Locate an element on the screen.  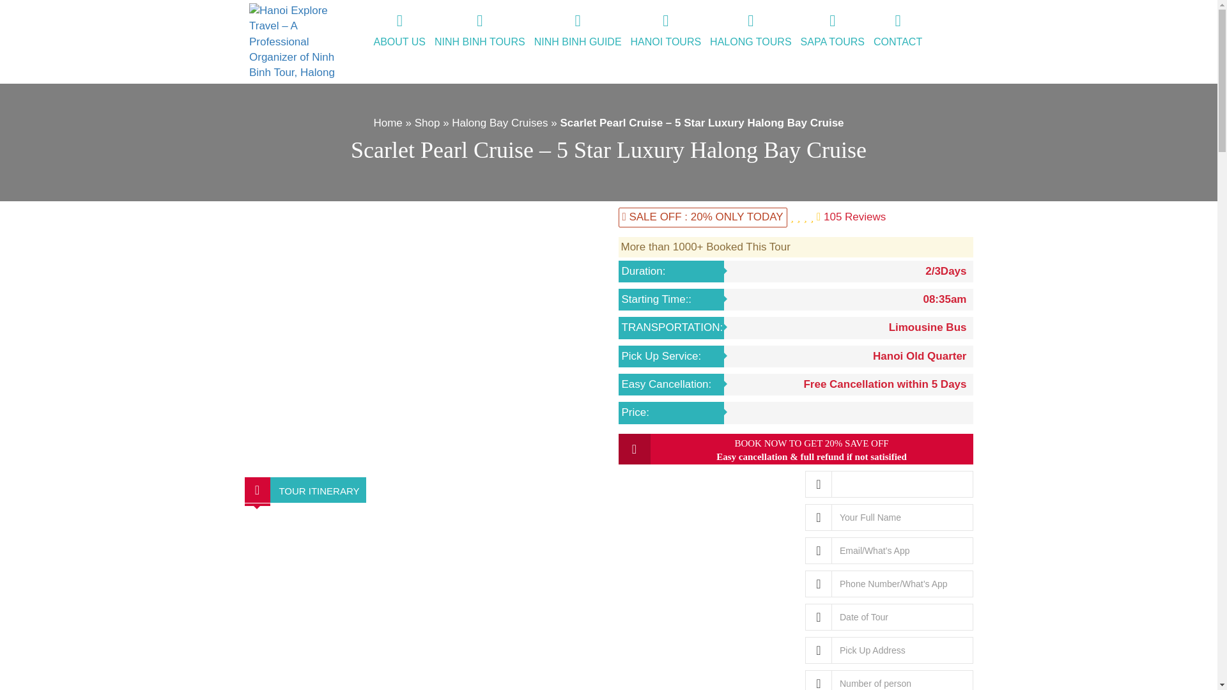
Home is located at coordinates (387, 123).